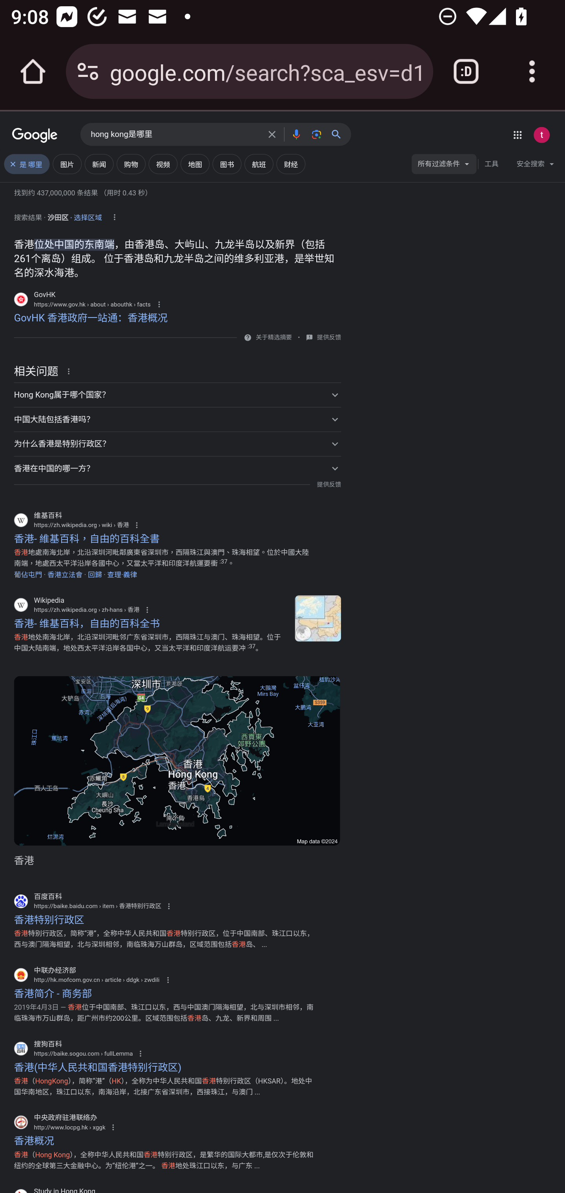 This screenshot has height=1193, width=565. What do you see at coordinates (517, 135) in the screenshot?
I see `Google 应用` at bounding box center [517, 135].